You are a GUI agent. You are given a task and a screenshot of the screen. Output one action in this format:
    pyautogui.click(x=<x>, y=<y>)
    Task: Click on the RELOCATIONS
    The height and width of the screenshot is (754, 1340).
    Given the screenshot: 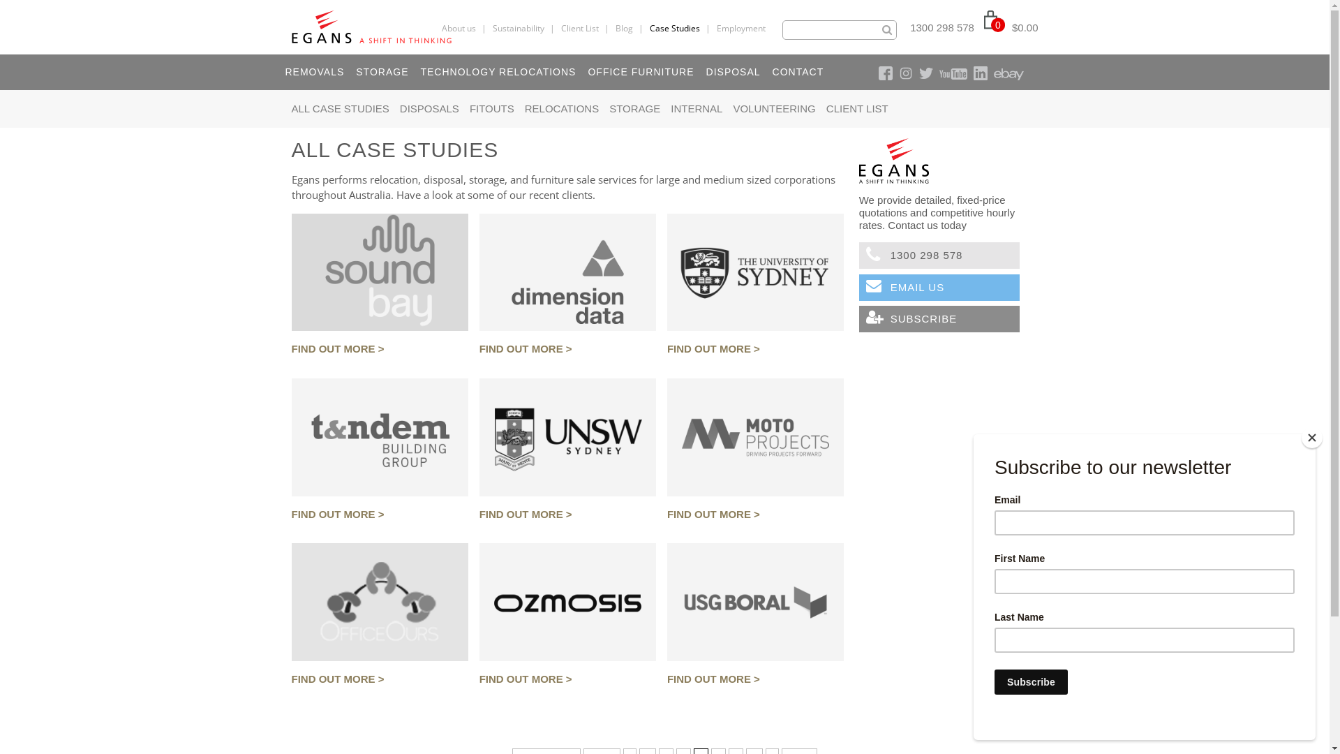 What is the action you would take?
    pyautogui.click(x=562, y=109)
    